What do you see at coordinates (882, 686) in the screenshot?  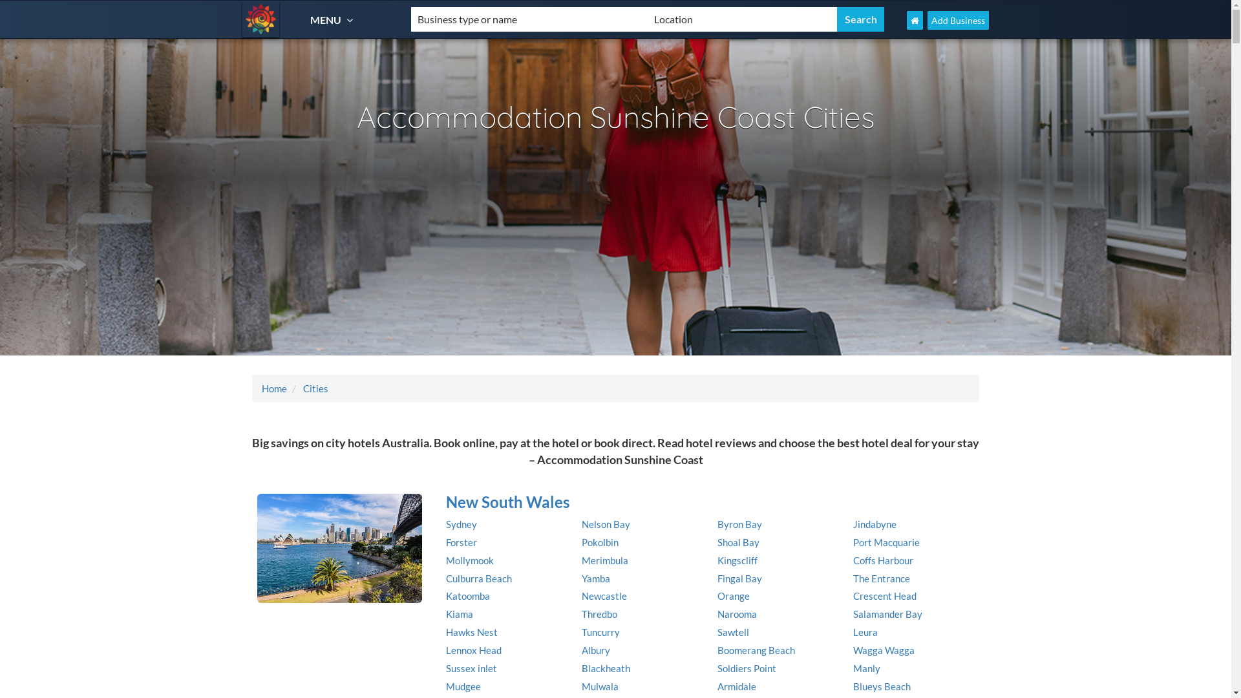 I see `Blueys Beach` at bounding box center [882, 686].